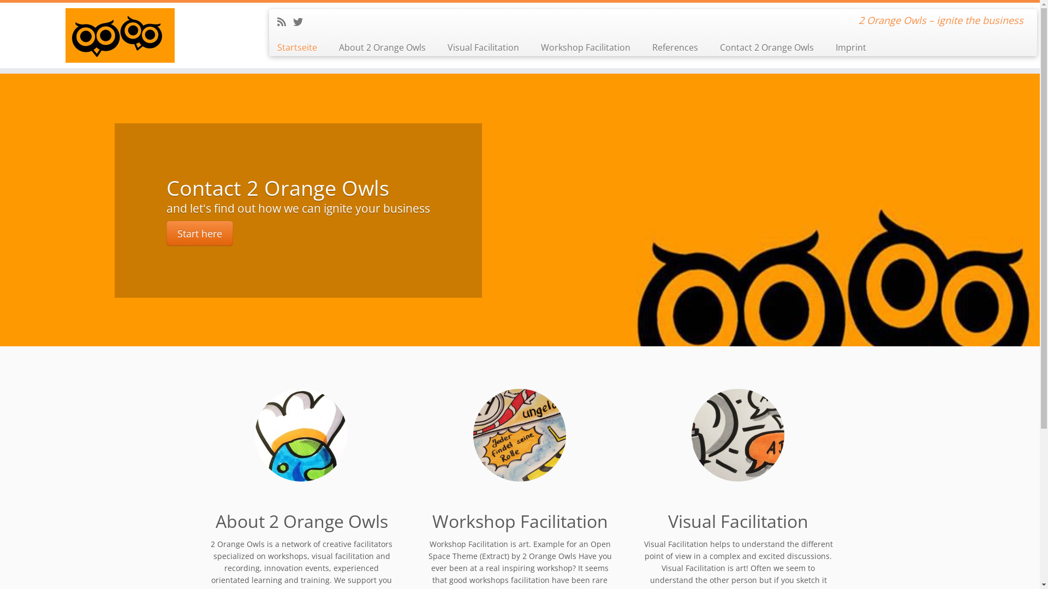 Image resolution: width=1048 pixels, height=589 pixels. I want to click on References, so click(675, 47).